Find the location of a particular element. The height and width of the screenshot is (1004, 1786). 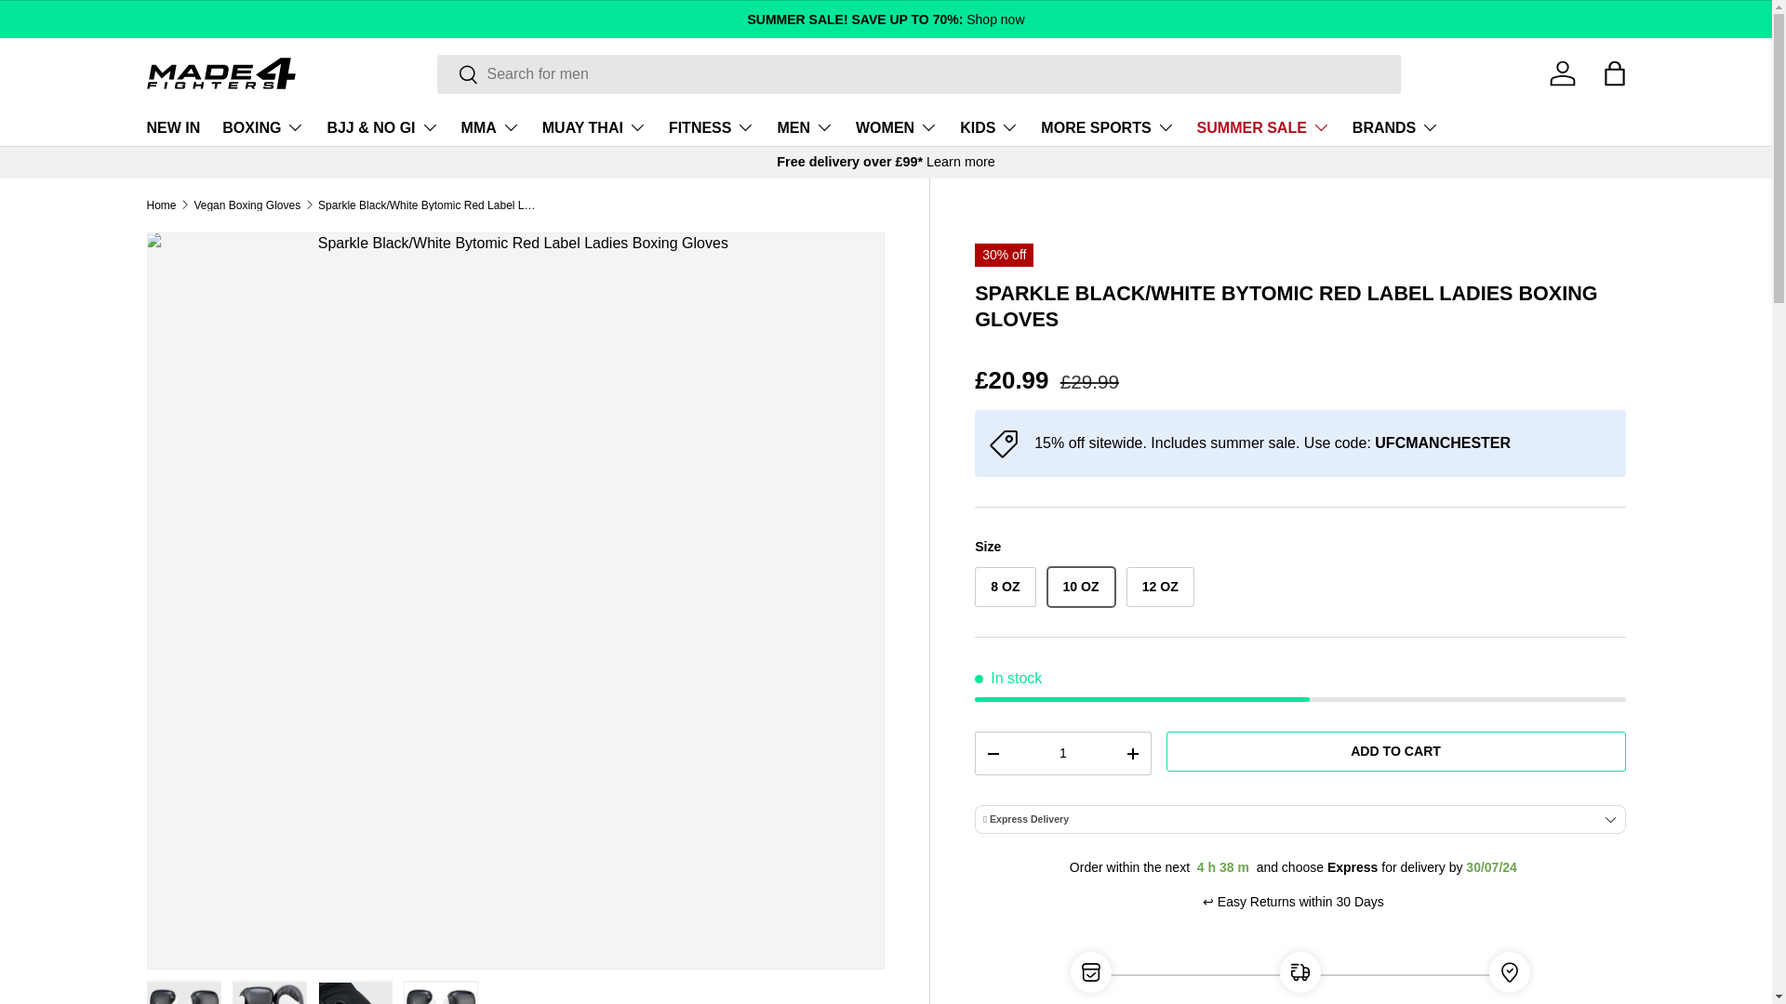

SKIP TO CONTENT is located at coordinates (84, 26).